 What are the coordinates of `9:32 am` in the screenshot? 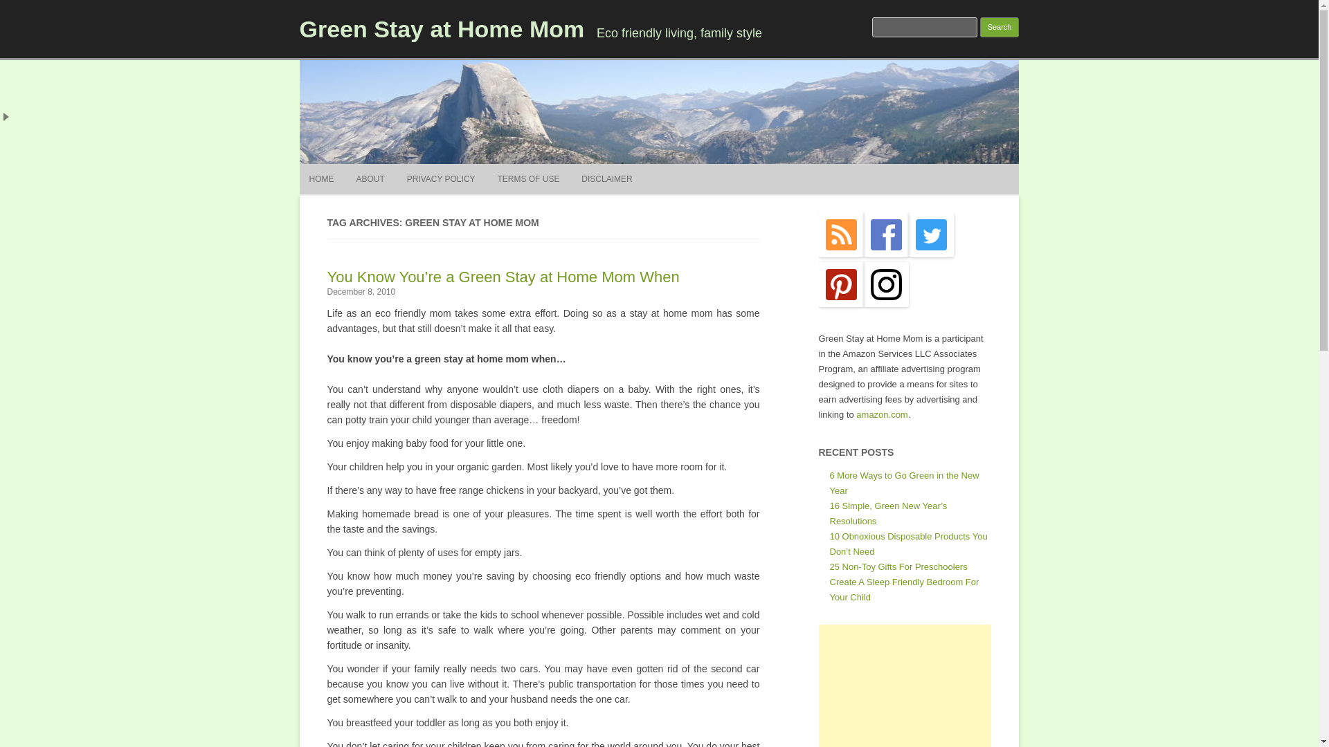 It's located at (361, 291).